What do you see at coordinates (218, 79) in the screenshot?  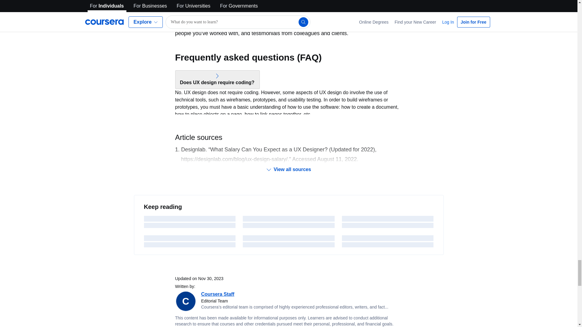 I see `Does UX design require coding?` at bounding box center [218, 79].